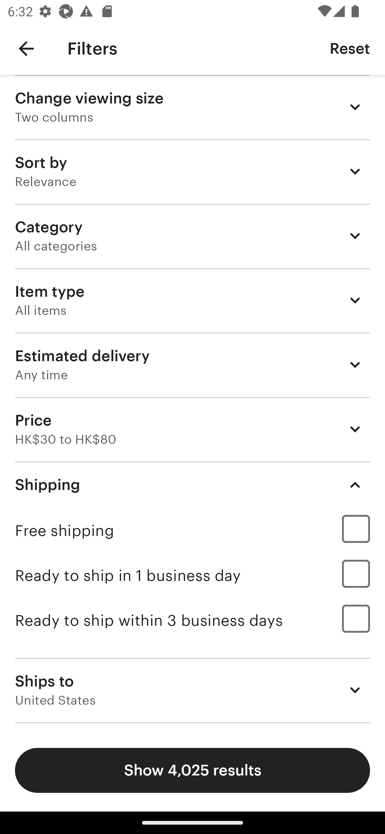 This screenshot has height=834, width=385. What do you see at coordinates (192, 429) in the screenshot?
I see `Price HK$30 to HK$80` at bounding box center [192, 429].